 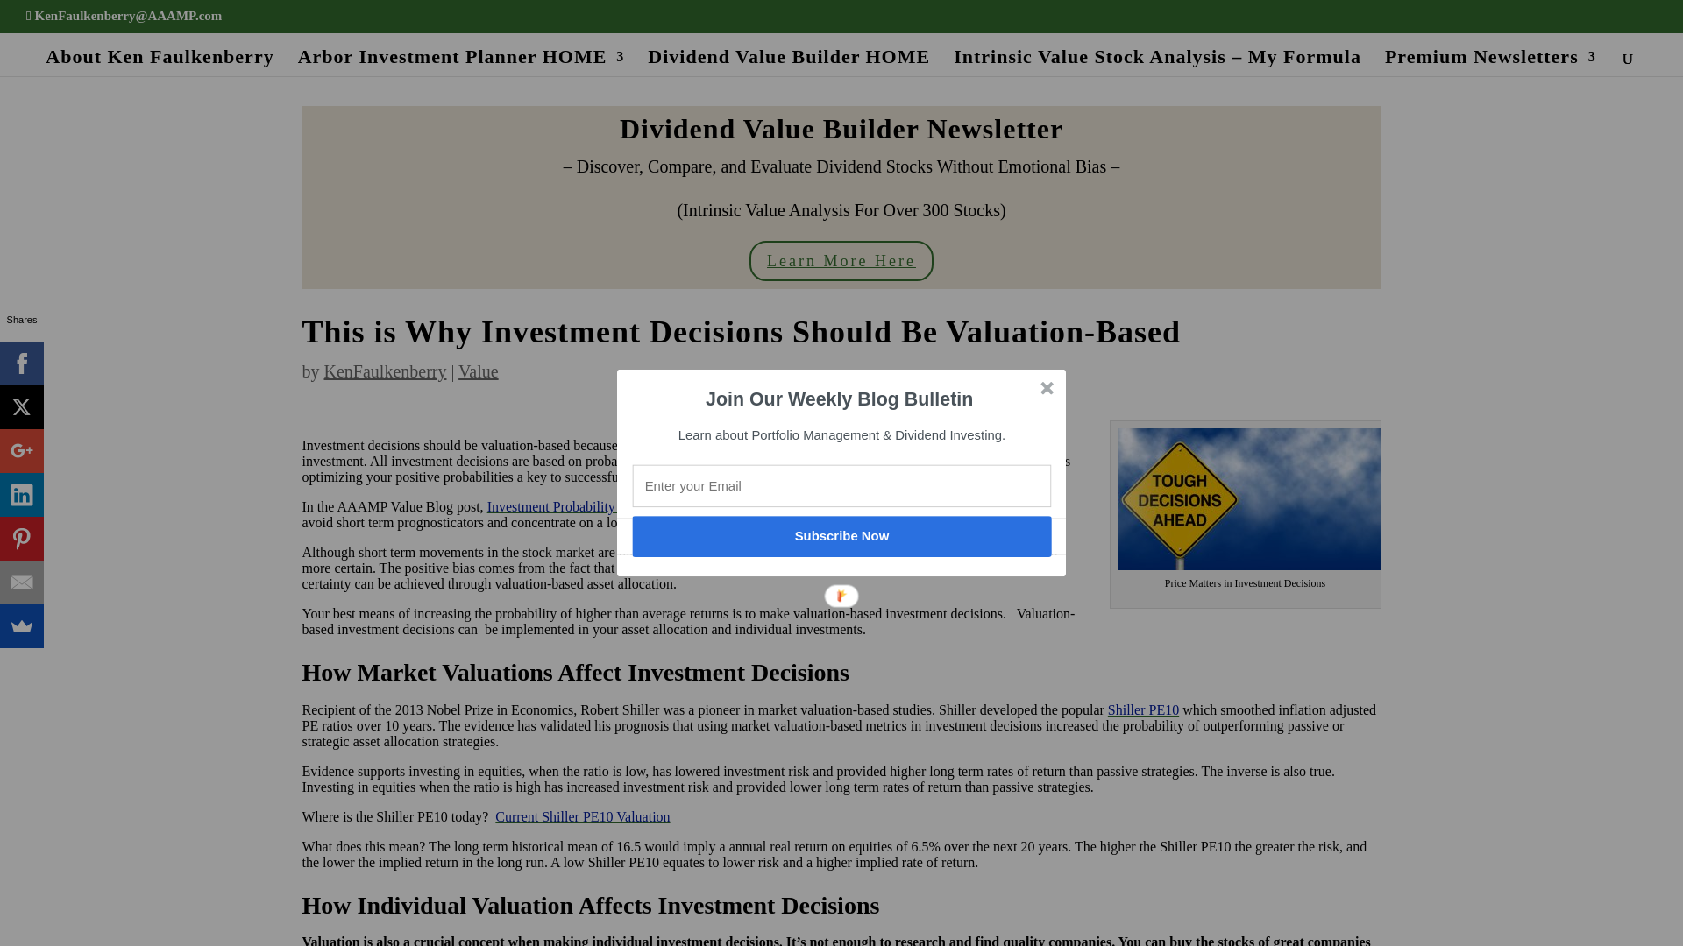 What do you see at coordinates (461, 63) in the screenshot?
I see `Arbor Investment Planner Home` at bounding box center [461, 63].